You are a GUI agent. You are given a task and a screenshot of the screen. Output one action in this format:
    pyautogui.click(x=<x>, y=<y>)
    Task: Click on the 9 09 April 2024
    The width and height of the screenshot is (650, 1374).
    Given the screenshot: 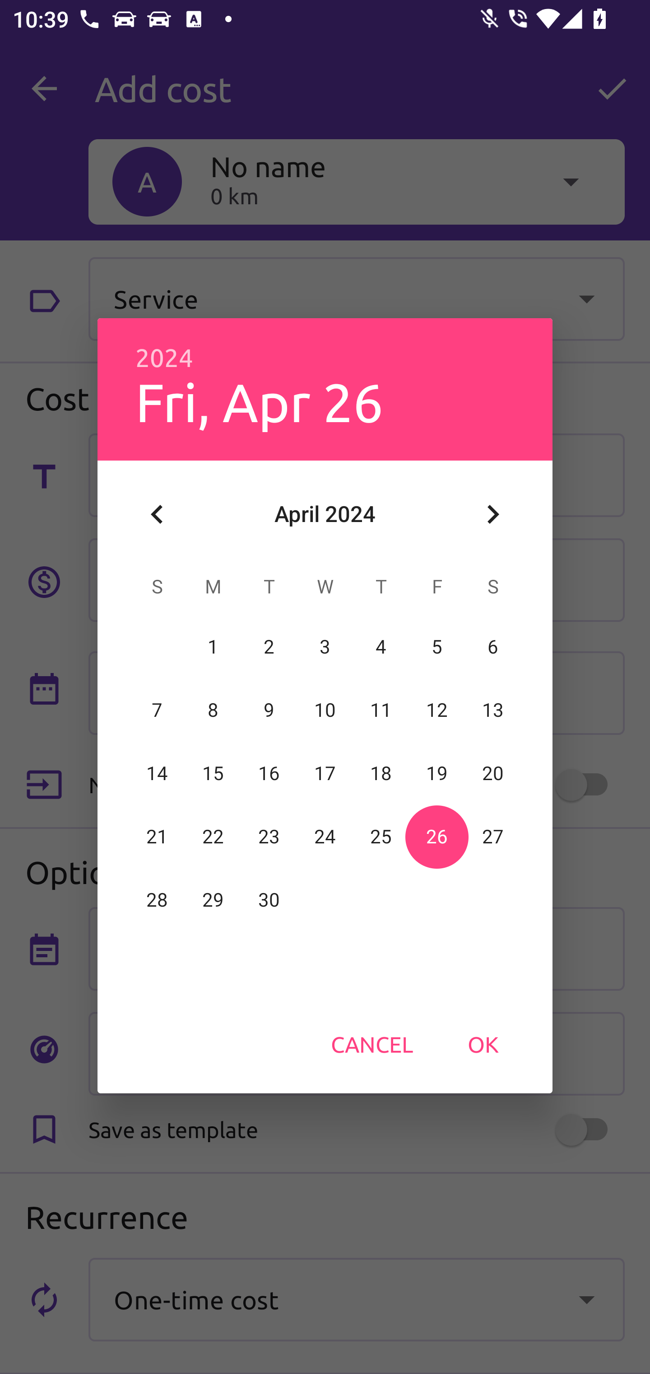 What is the action you would take?
    pyautogui.click(x=269, y=710)
    